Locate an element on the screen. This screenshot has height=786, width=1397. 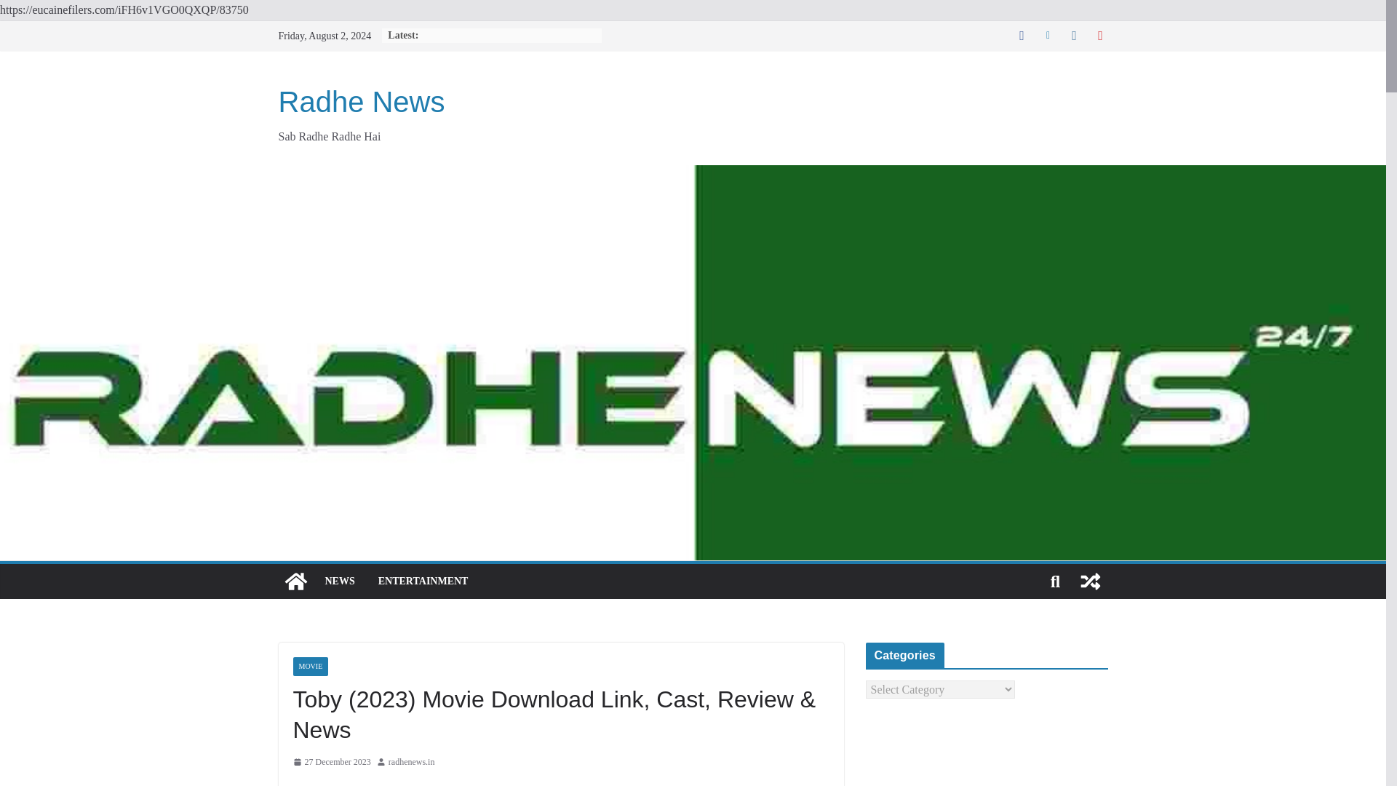
View a random post is located at coordinates (1090, 581).